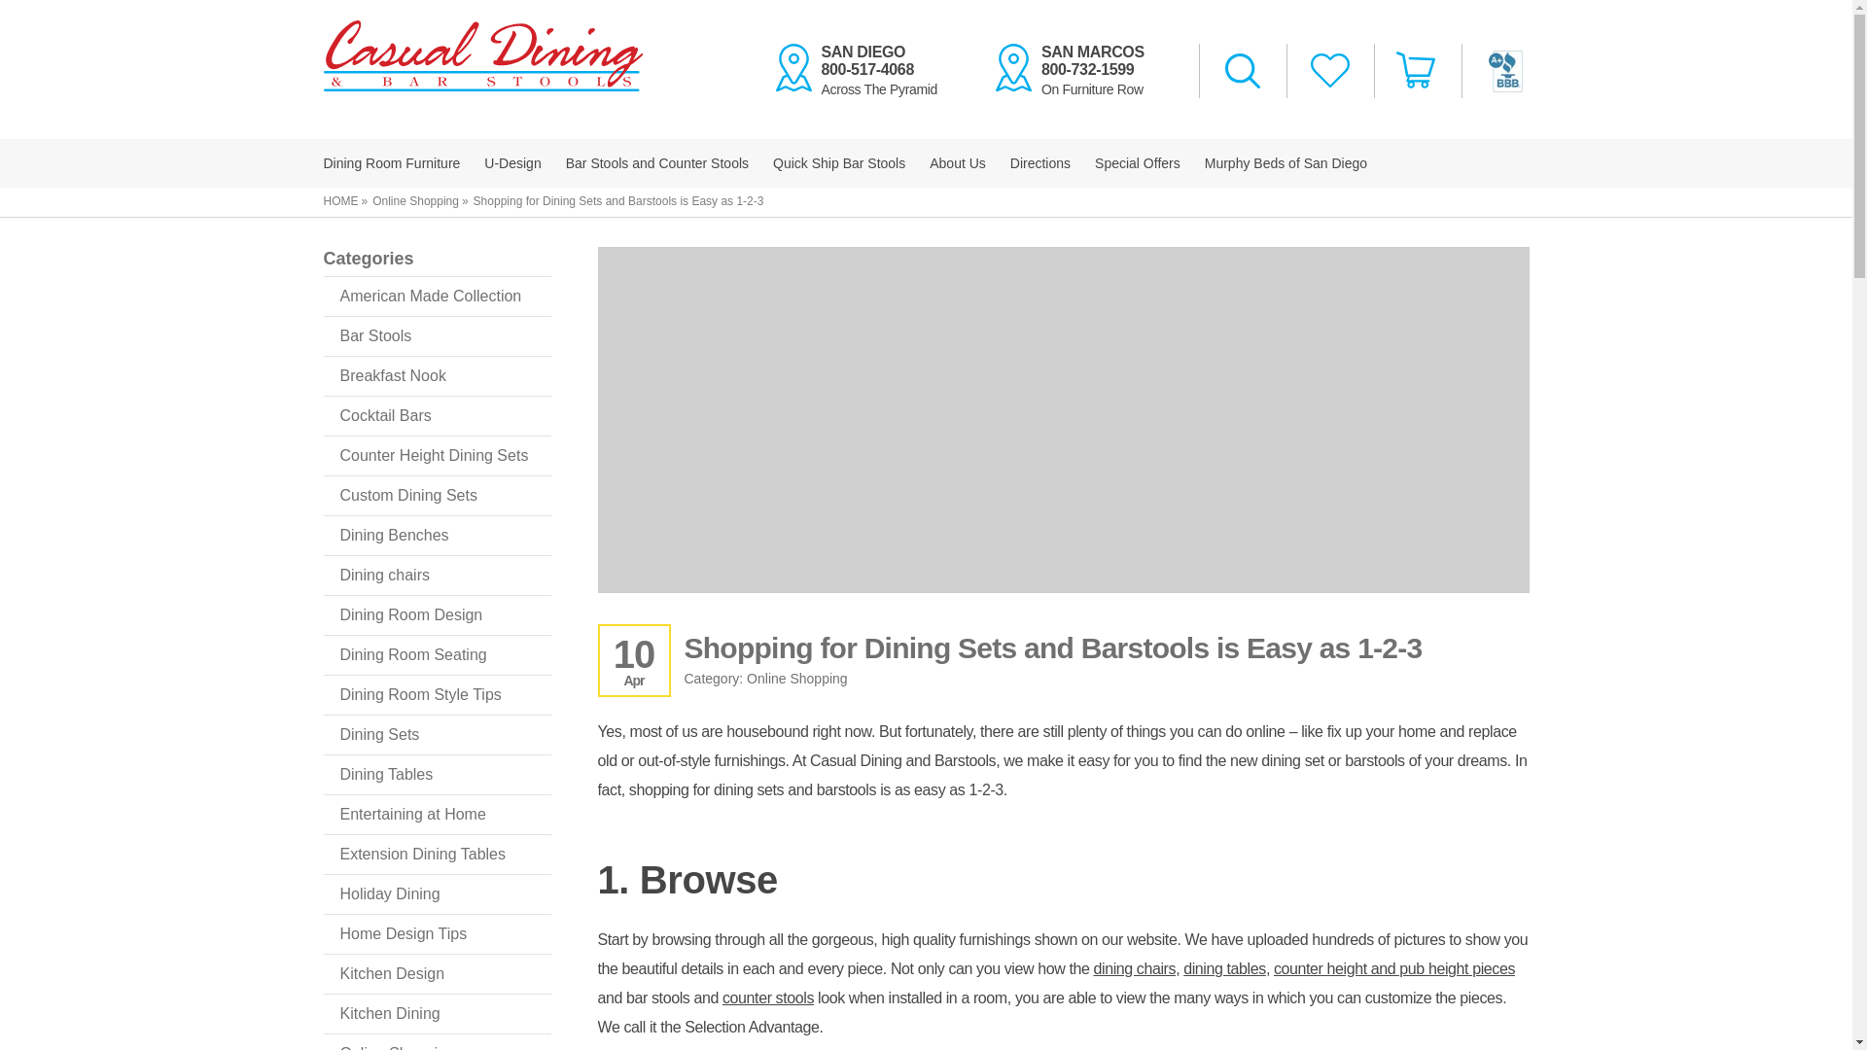 This screenshot has width=1867, height=1050. What do you see at coordinates (415, 200) in the screenshot?
I see `Dining Room Furniture` at bounding box center [415, 200].